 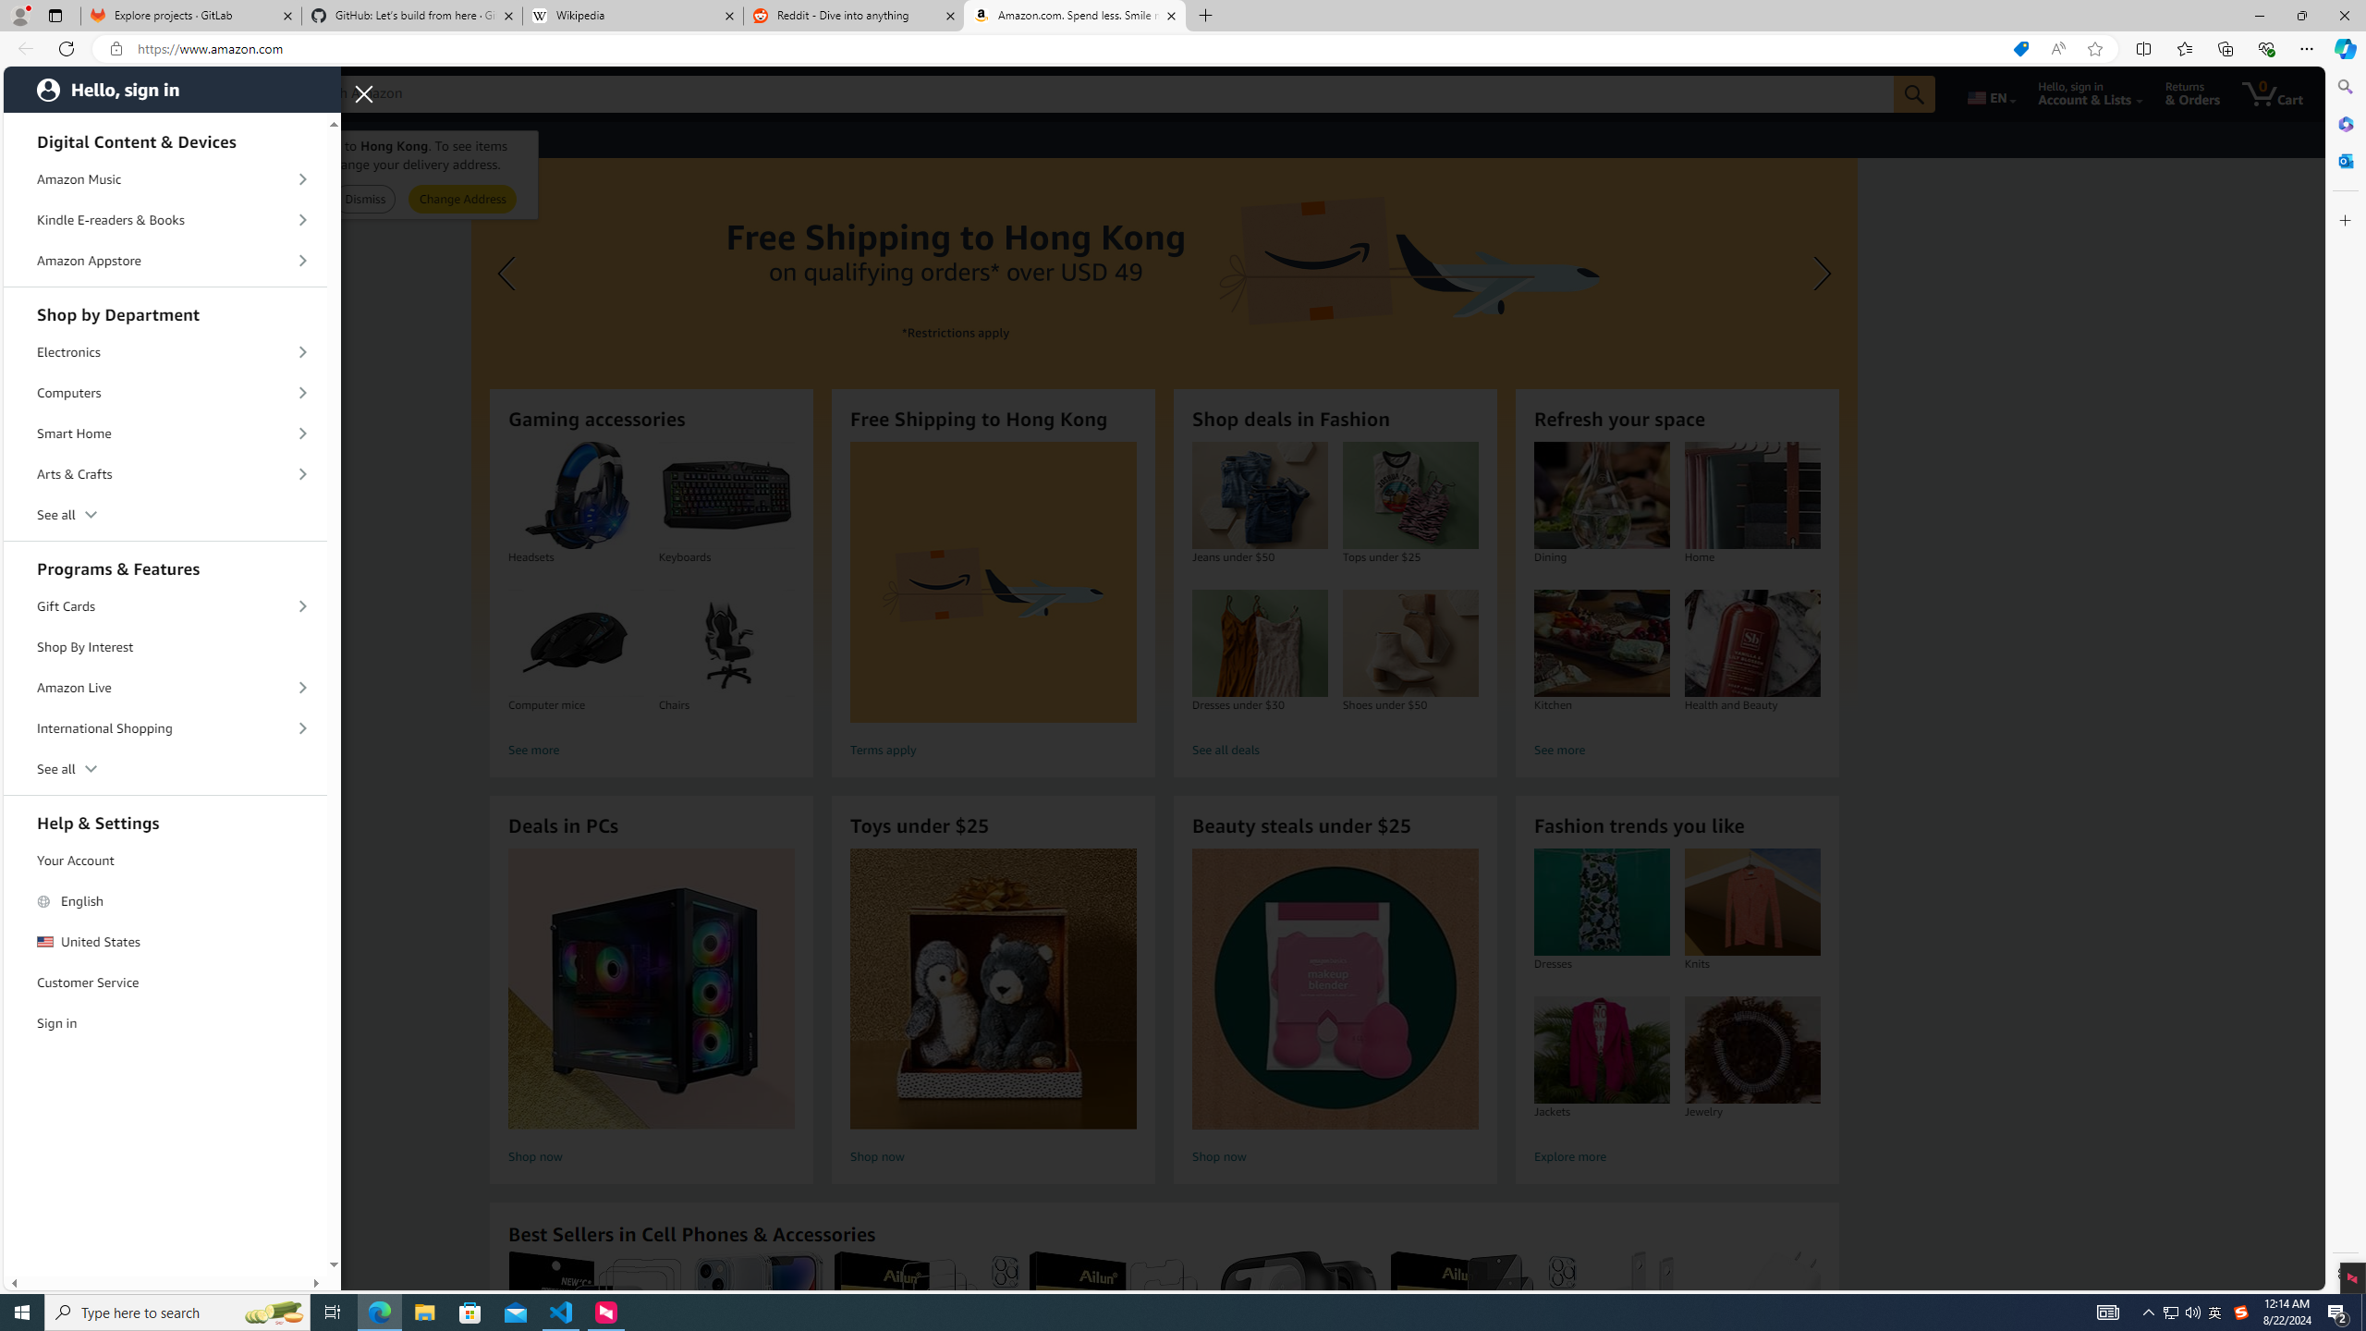 I want to click on International Shopping, so click(x=165, y=728).